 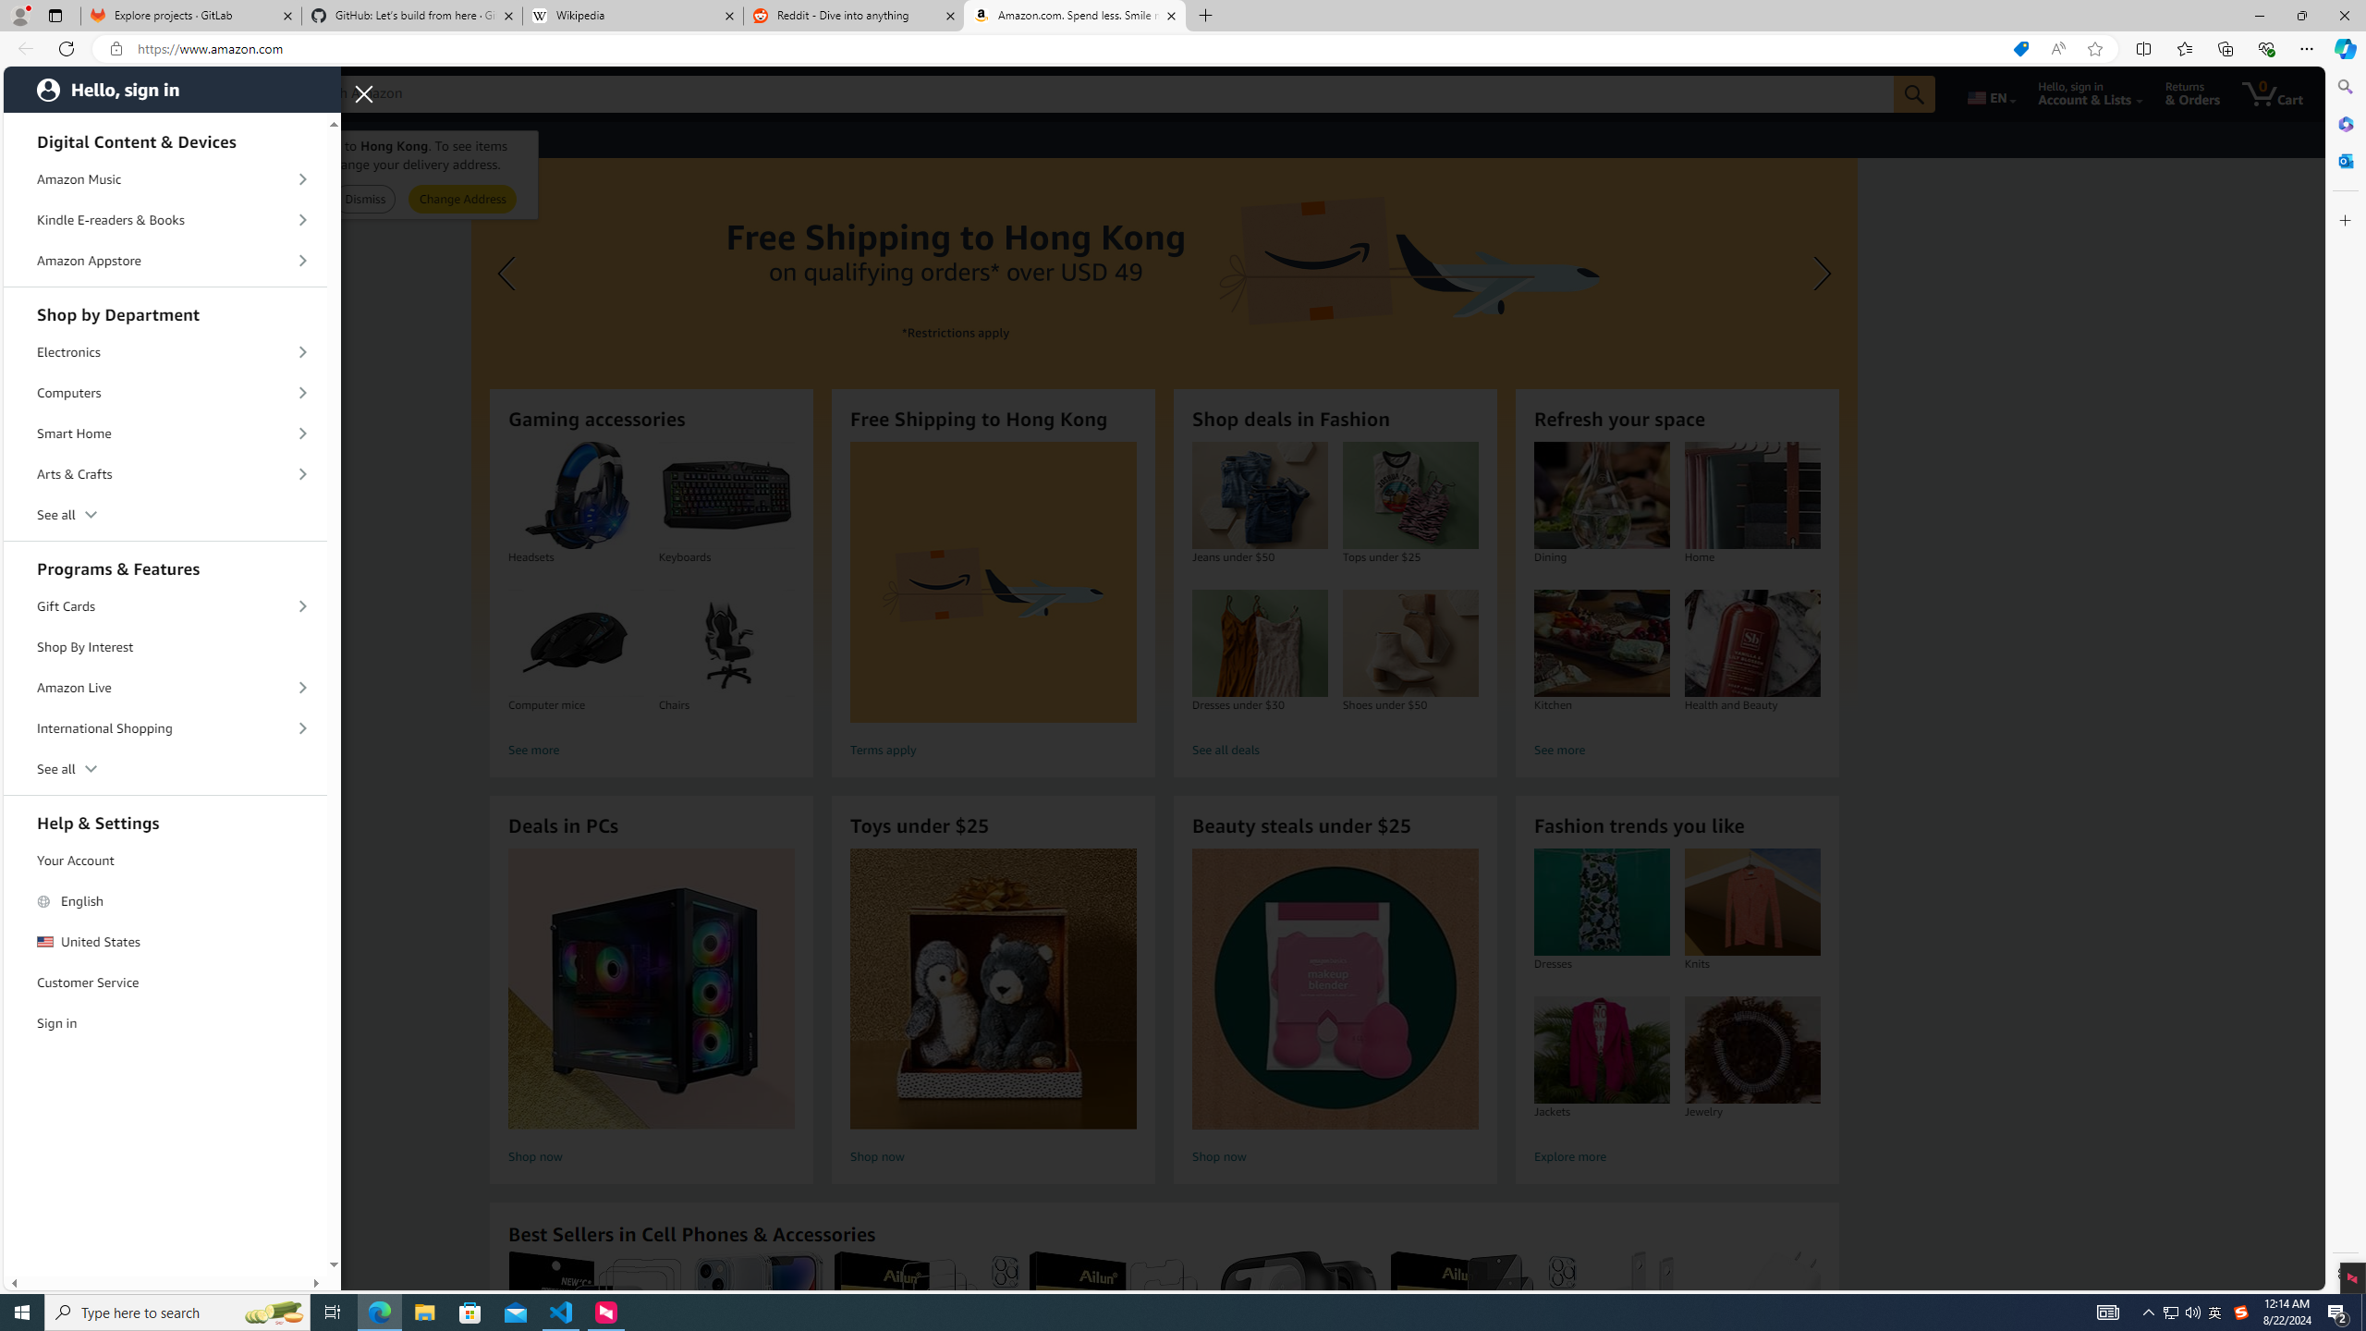 I want to click on International Shopping, so click(x=165, y=728).